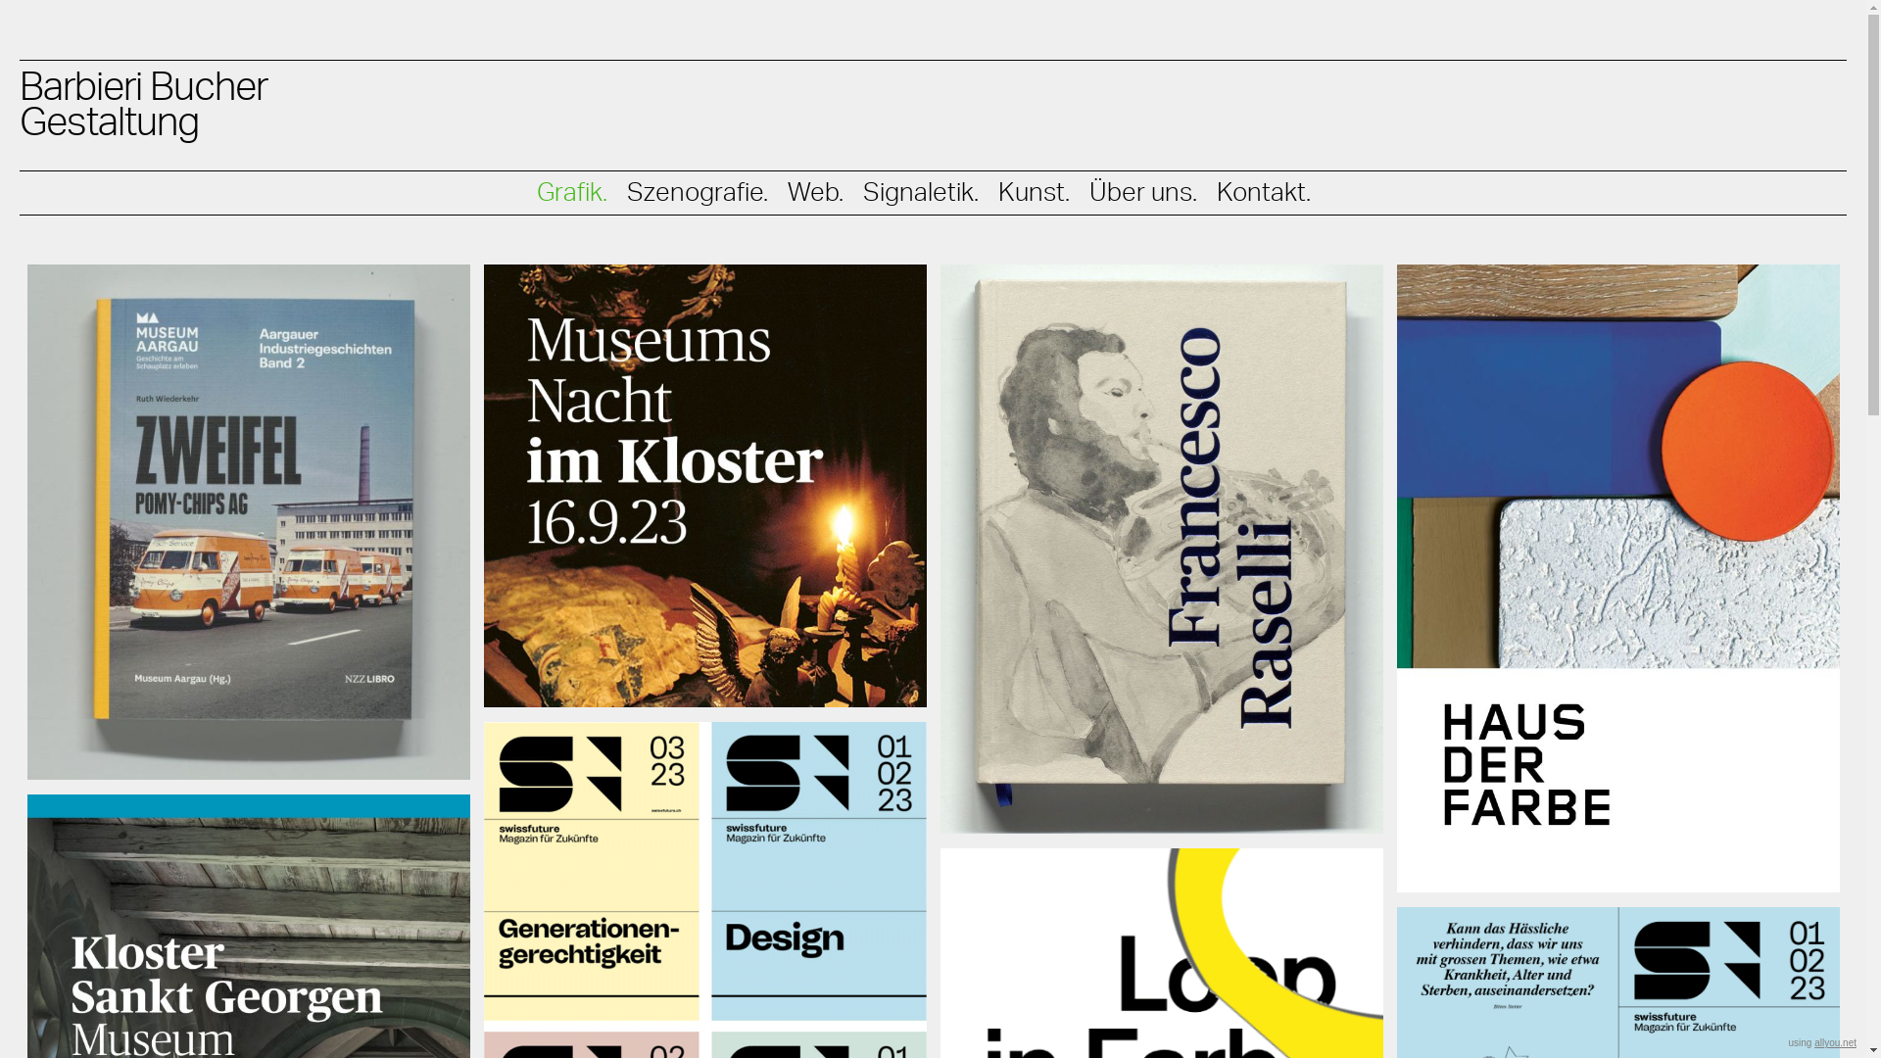 The height and width of the screenshot is (1058, 1881). Describe the element at coordinates (1033, 193) in the screenshot. I see `Kunst.` at that location.